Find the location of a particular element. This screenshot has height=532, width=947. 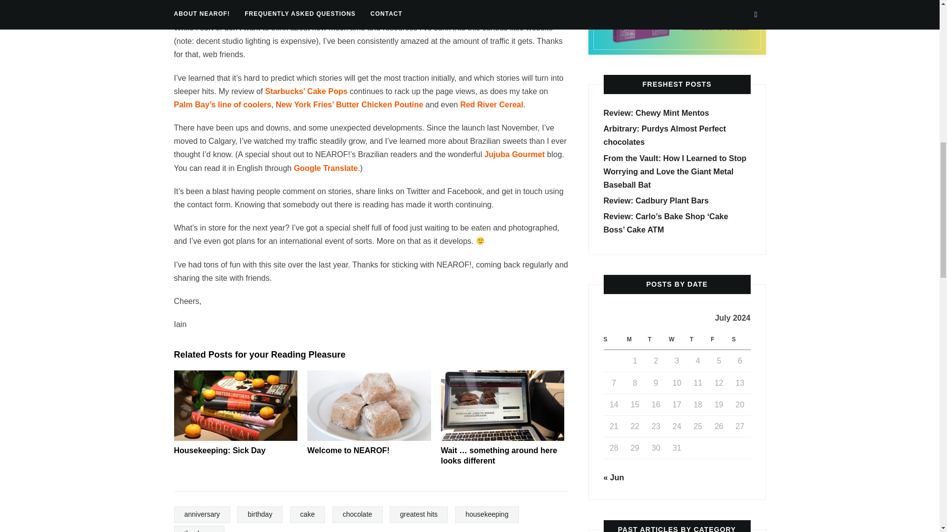

Google Translate is located at coordinates (326, 167).